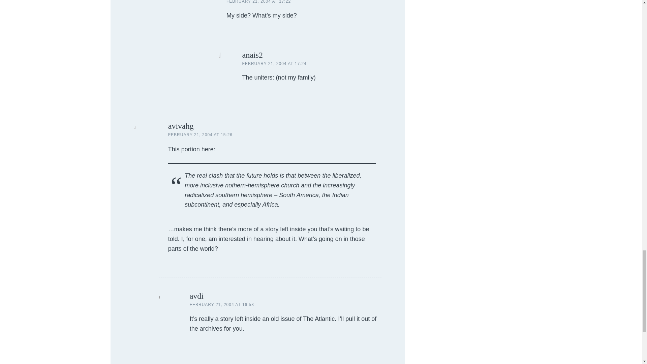 This screenshot has width=647, height=364. I want to click on FEBRUARY 21, 2004 AT 16:53, so click(222, 305).